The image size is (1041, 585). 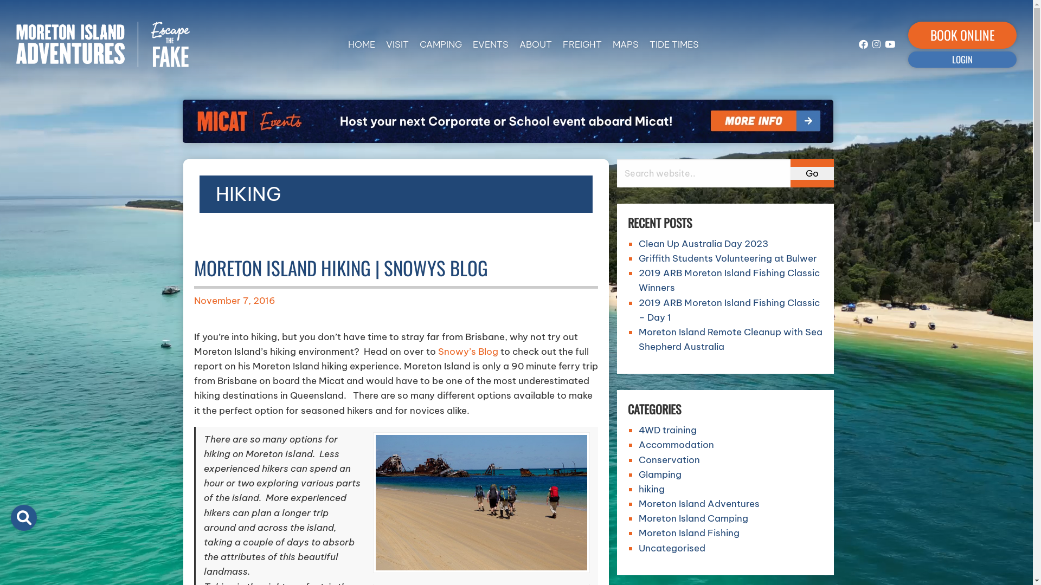 I want to click on Go, so click(x=812, y=173).